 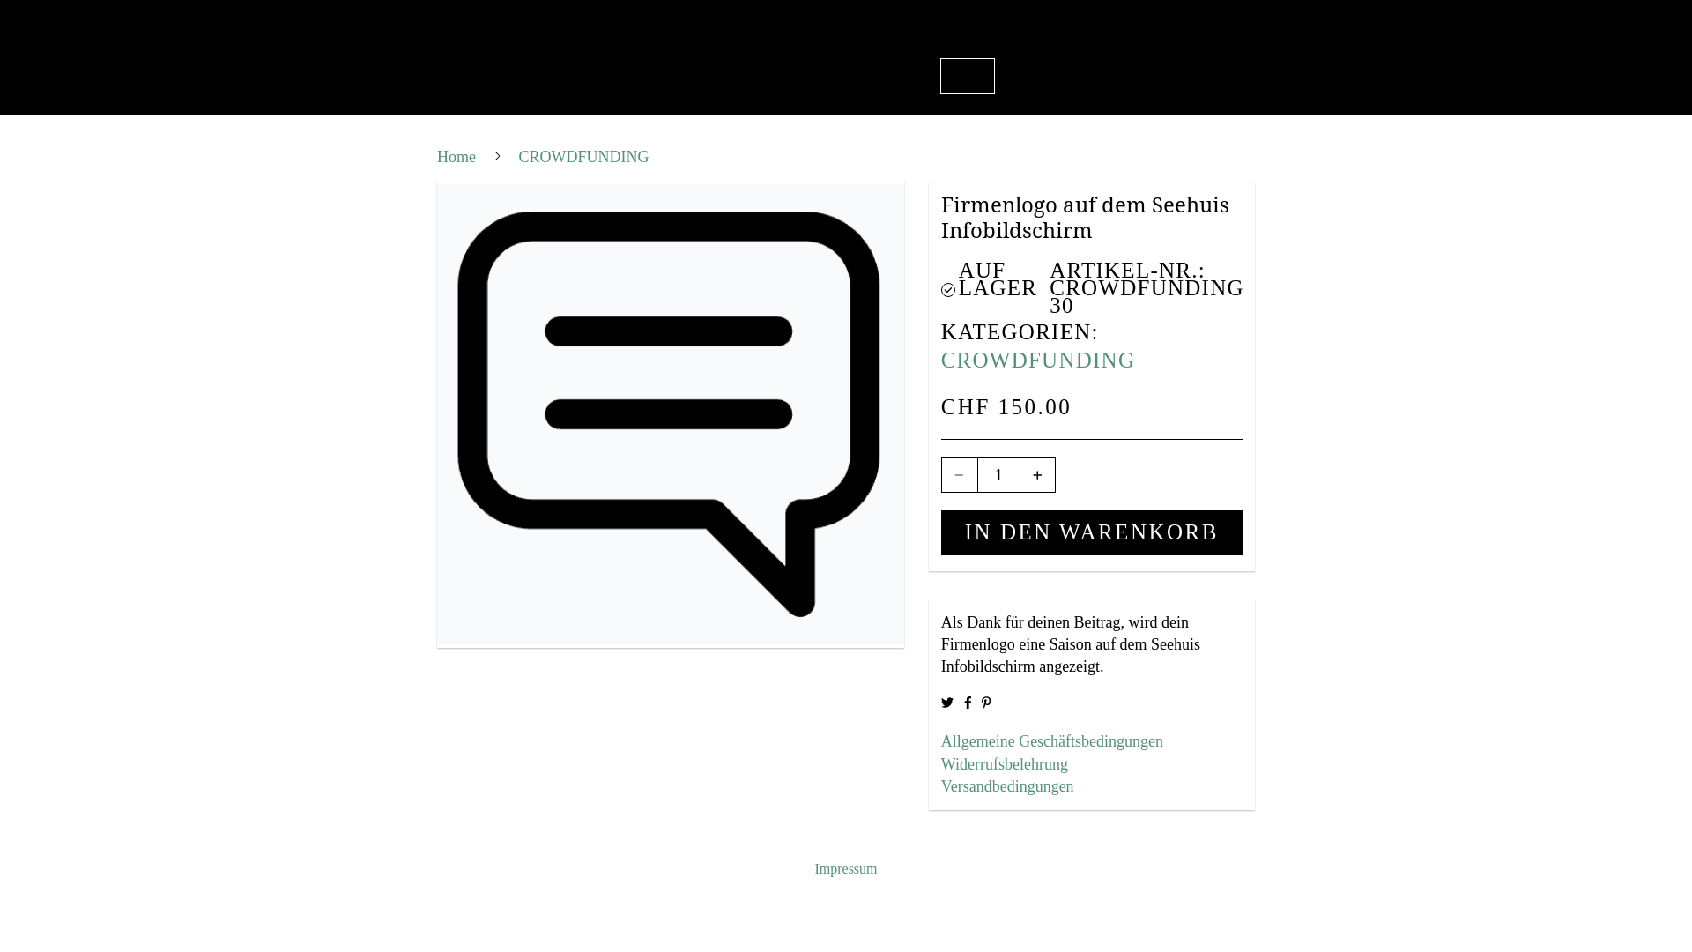 What do you see at coordinates (846, 869) in the screenshot?
I see `Impressum` at bounding box center [846, 869].